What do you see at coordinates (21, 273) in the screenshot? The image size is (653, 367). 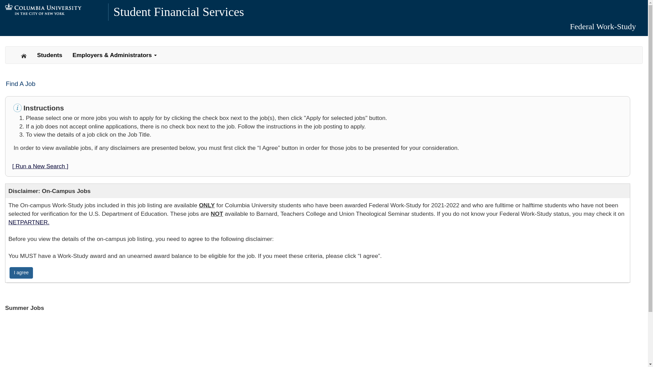 I see `I agree` at bounding box center [21, 273].